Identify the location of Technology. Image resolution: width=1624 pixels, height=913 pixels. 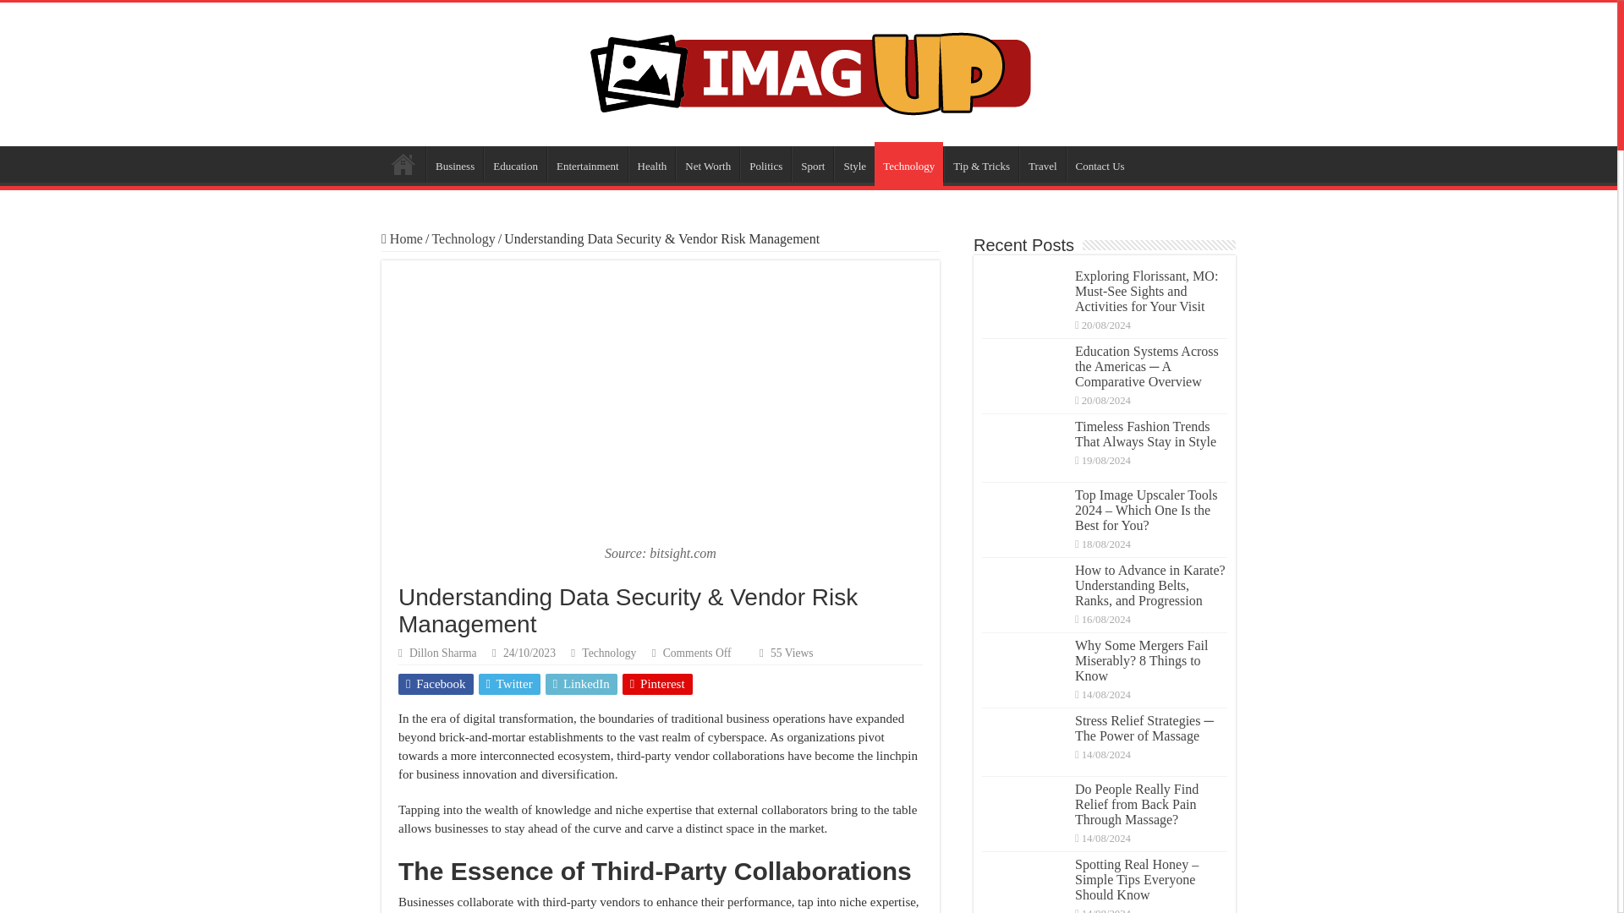
(464, 238).